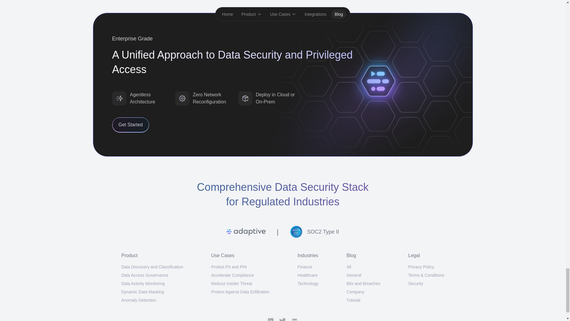 The height and width of the screenshot is (321, 570). I want to click on Bits and Breaches, so click(363, 284).